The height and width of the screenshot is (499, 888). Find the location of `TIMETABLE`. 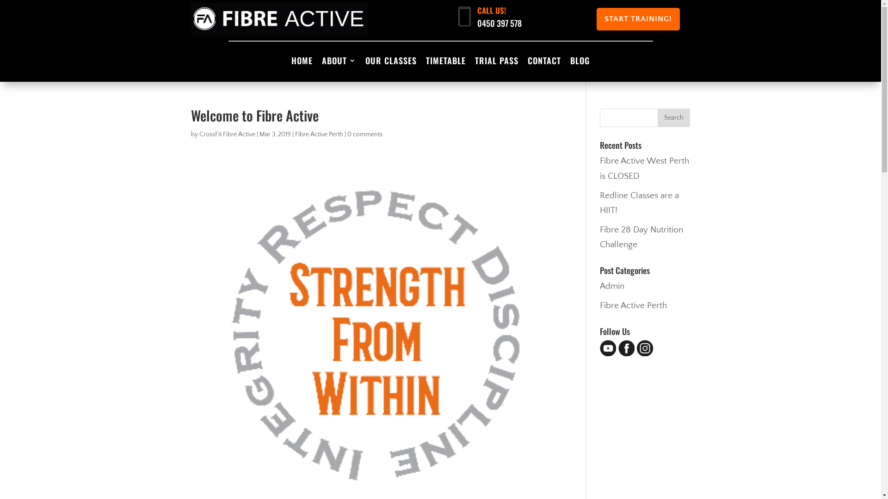

TIMETABLE is located at coordinates (446, 62).